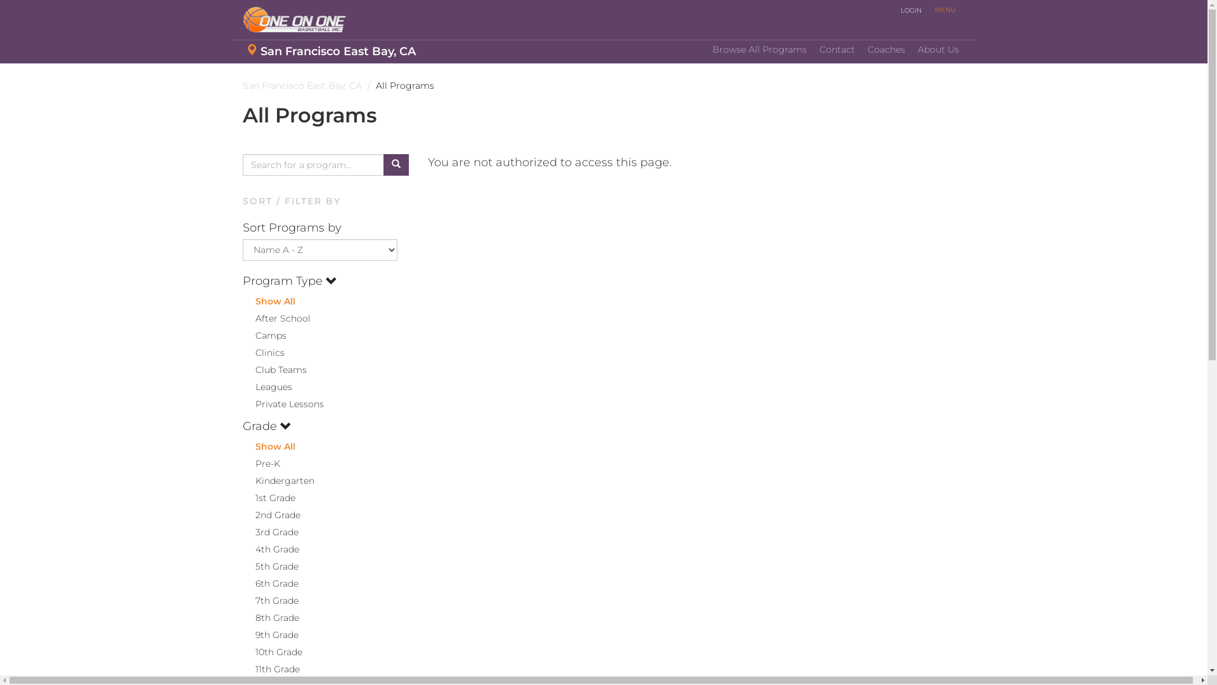  What do you see at coordinates (911, 11) in the screenshot?
I see `LOGIN` at bounding box center [911, 11].